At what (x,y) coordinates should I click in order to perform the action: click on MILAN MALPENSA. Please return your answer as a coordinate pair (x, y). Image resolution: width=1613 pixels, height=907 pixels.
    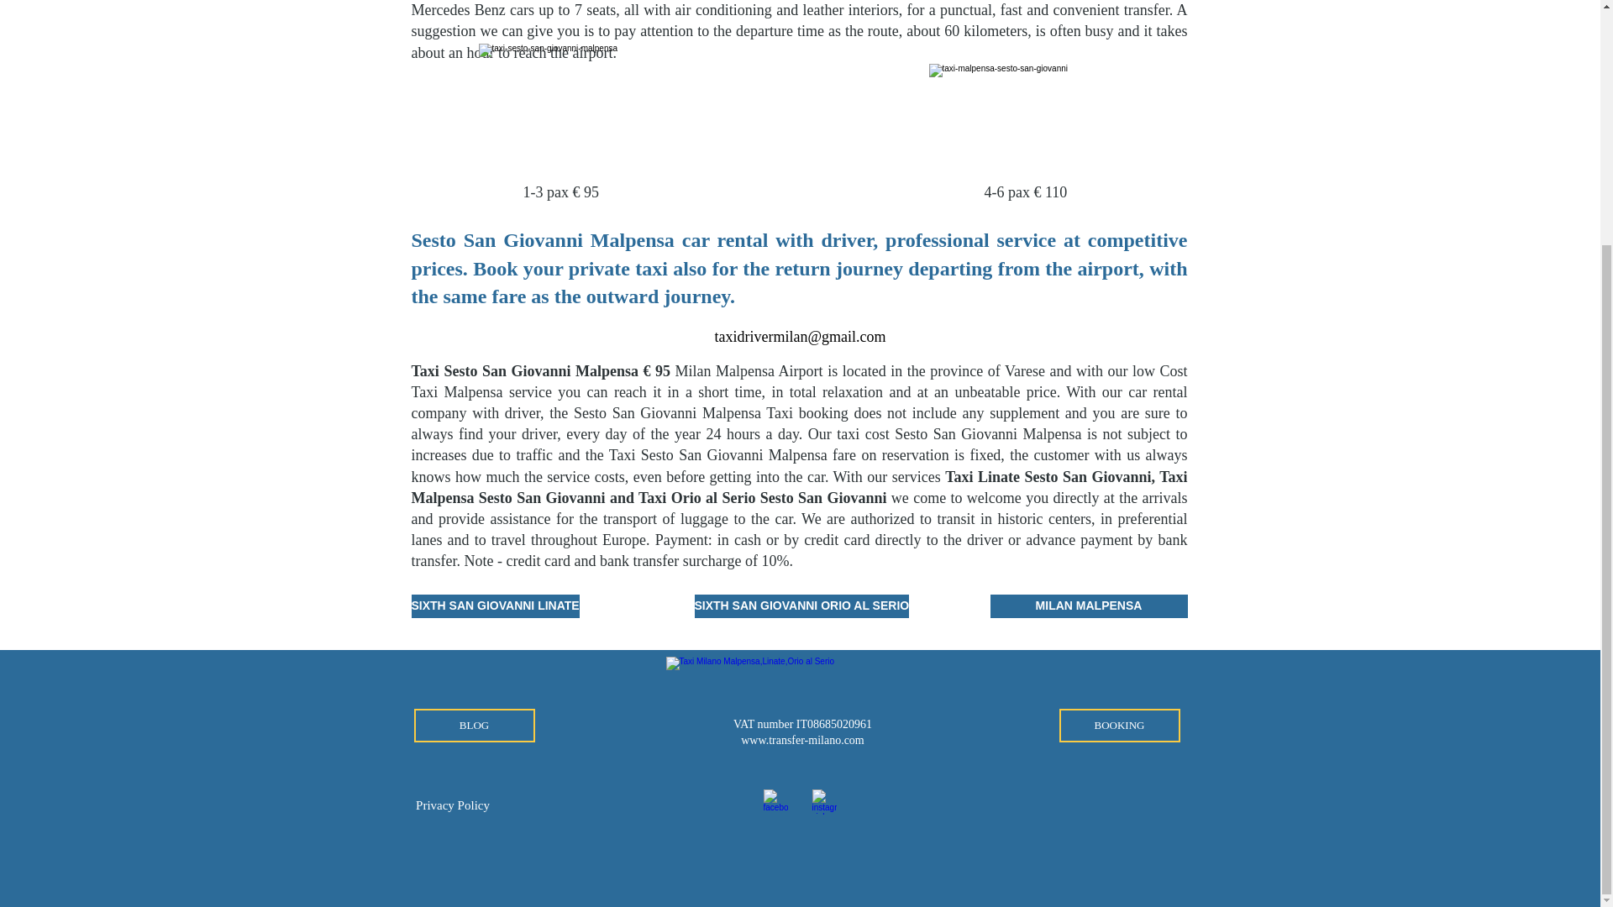
    Looking at the image, I should click on (1089, 606).